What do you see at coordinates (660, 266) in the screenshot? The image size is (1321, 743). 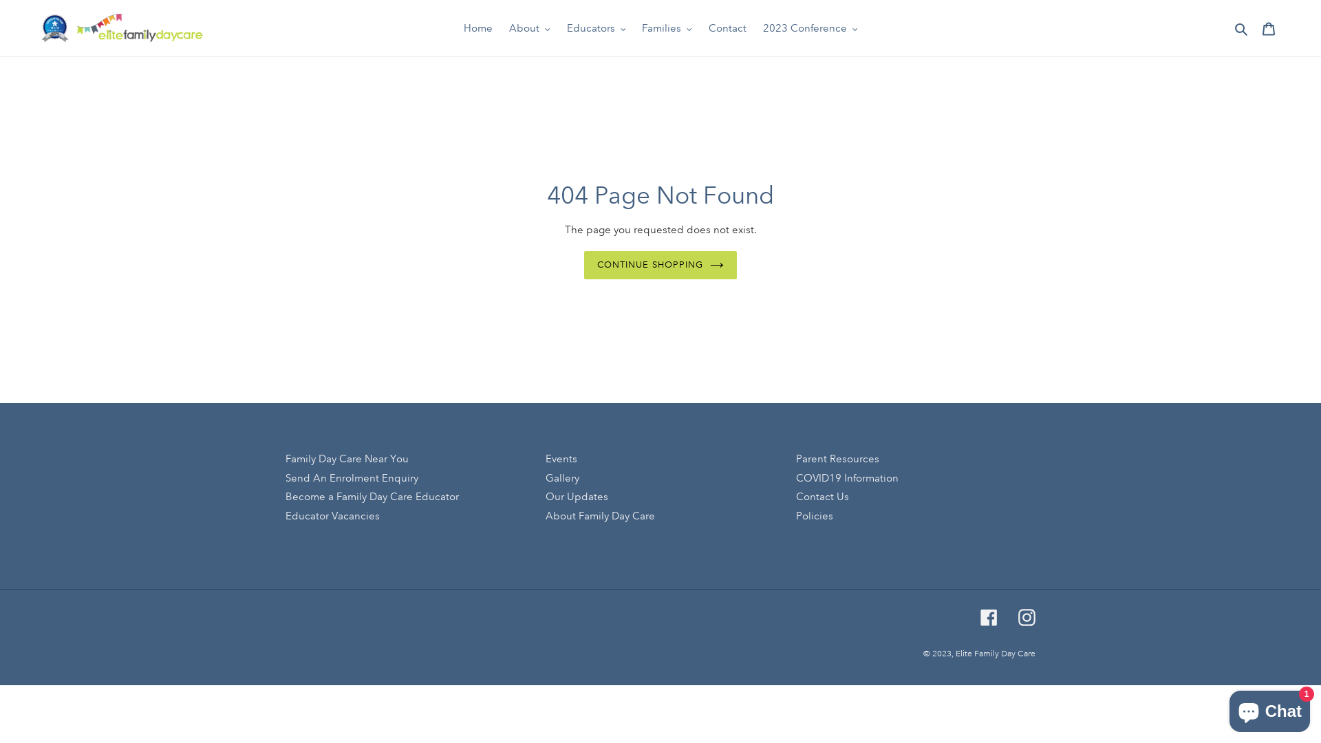 I see `CONTINUE SHOPPING` at bounding box center [660, 266].